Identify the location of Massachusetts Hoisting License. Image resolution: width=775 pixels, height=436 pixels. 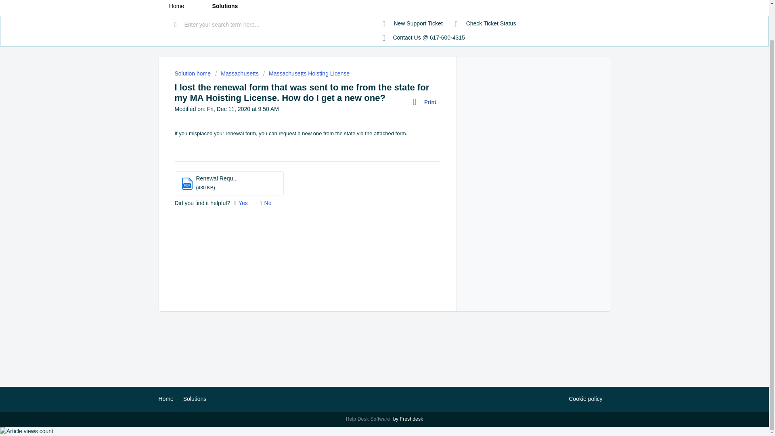
(306, 73).